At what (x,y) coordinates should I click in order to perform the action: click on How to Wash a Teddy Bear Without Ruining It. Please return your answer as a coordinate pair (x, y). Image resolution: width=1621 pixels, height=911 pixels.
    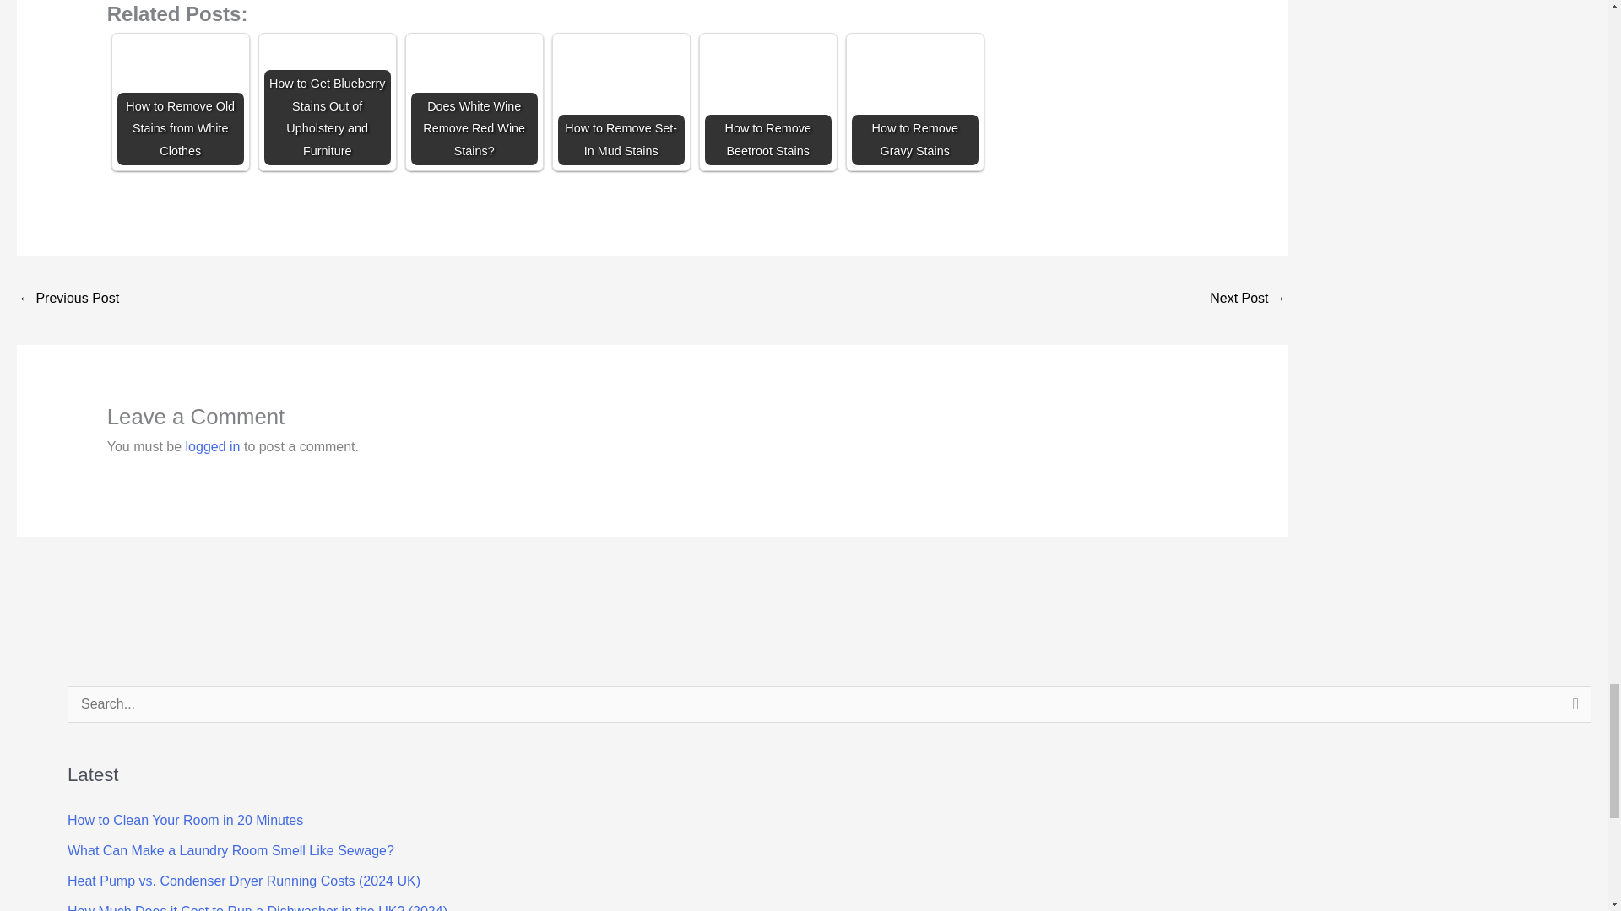
    Looking at the image, I should click on (1247, 299).